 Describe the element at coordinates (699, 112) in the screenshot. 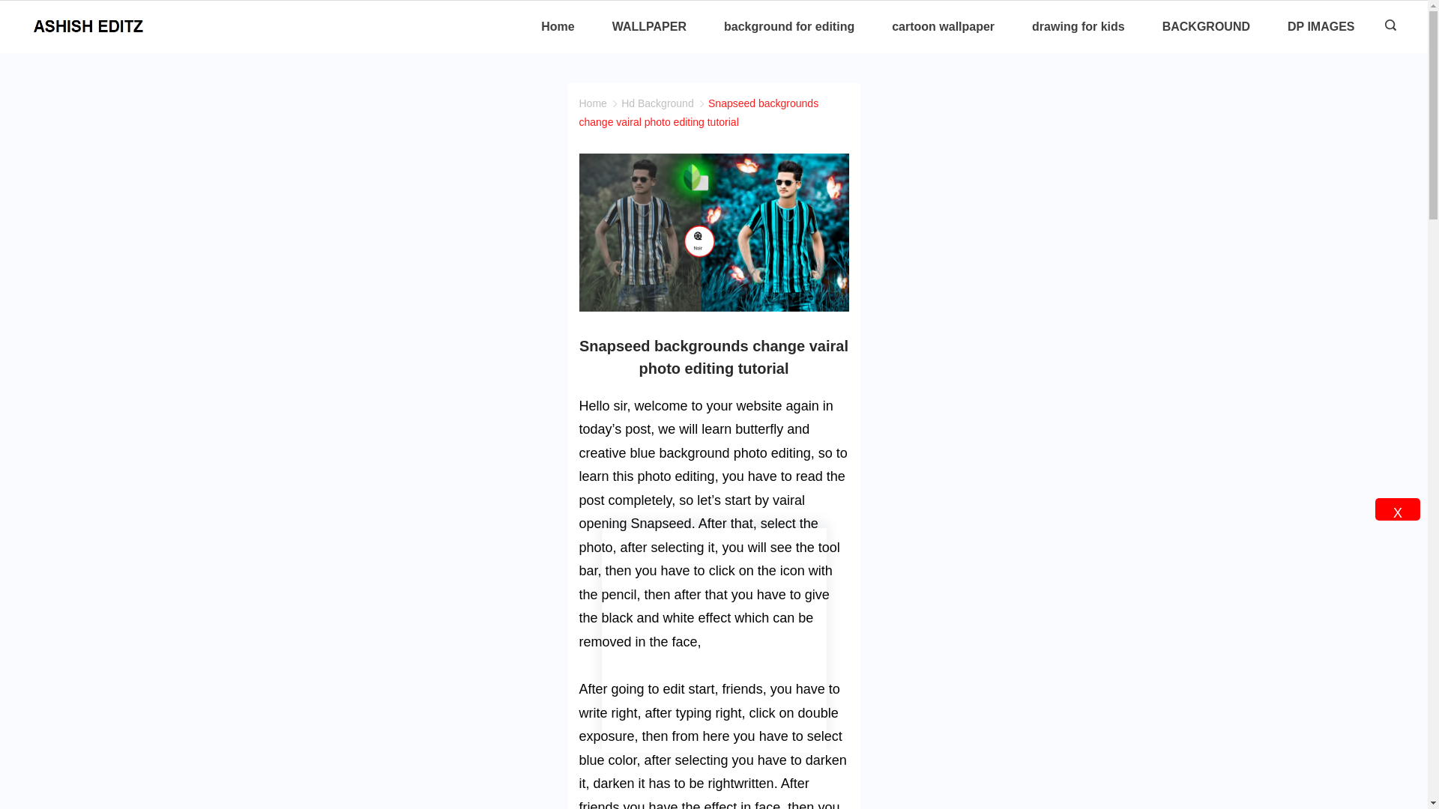

I see `Snapseed backgrounds change vairal photo editing tutorial` at that location.